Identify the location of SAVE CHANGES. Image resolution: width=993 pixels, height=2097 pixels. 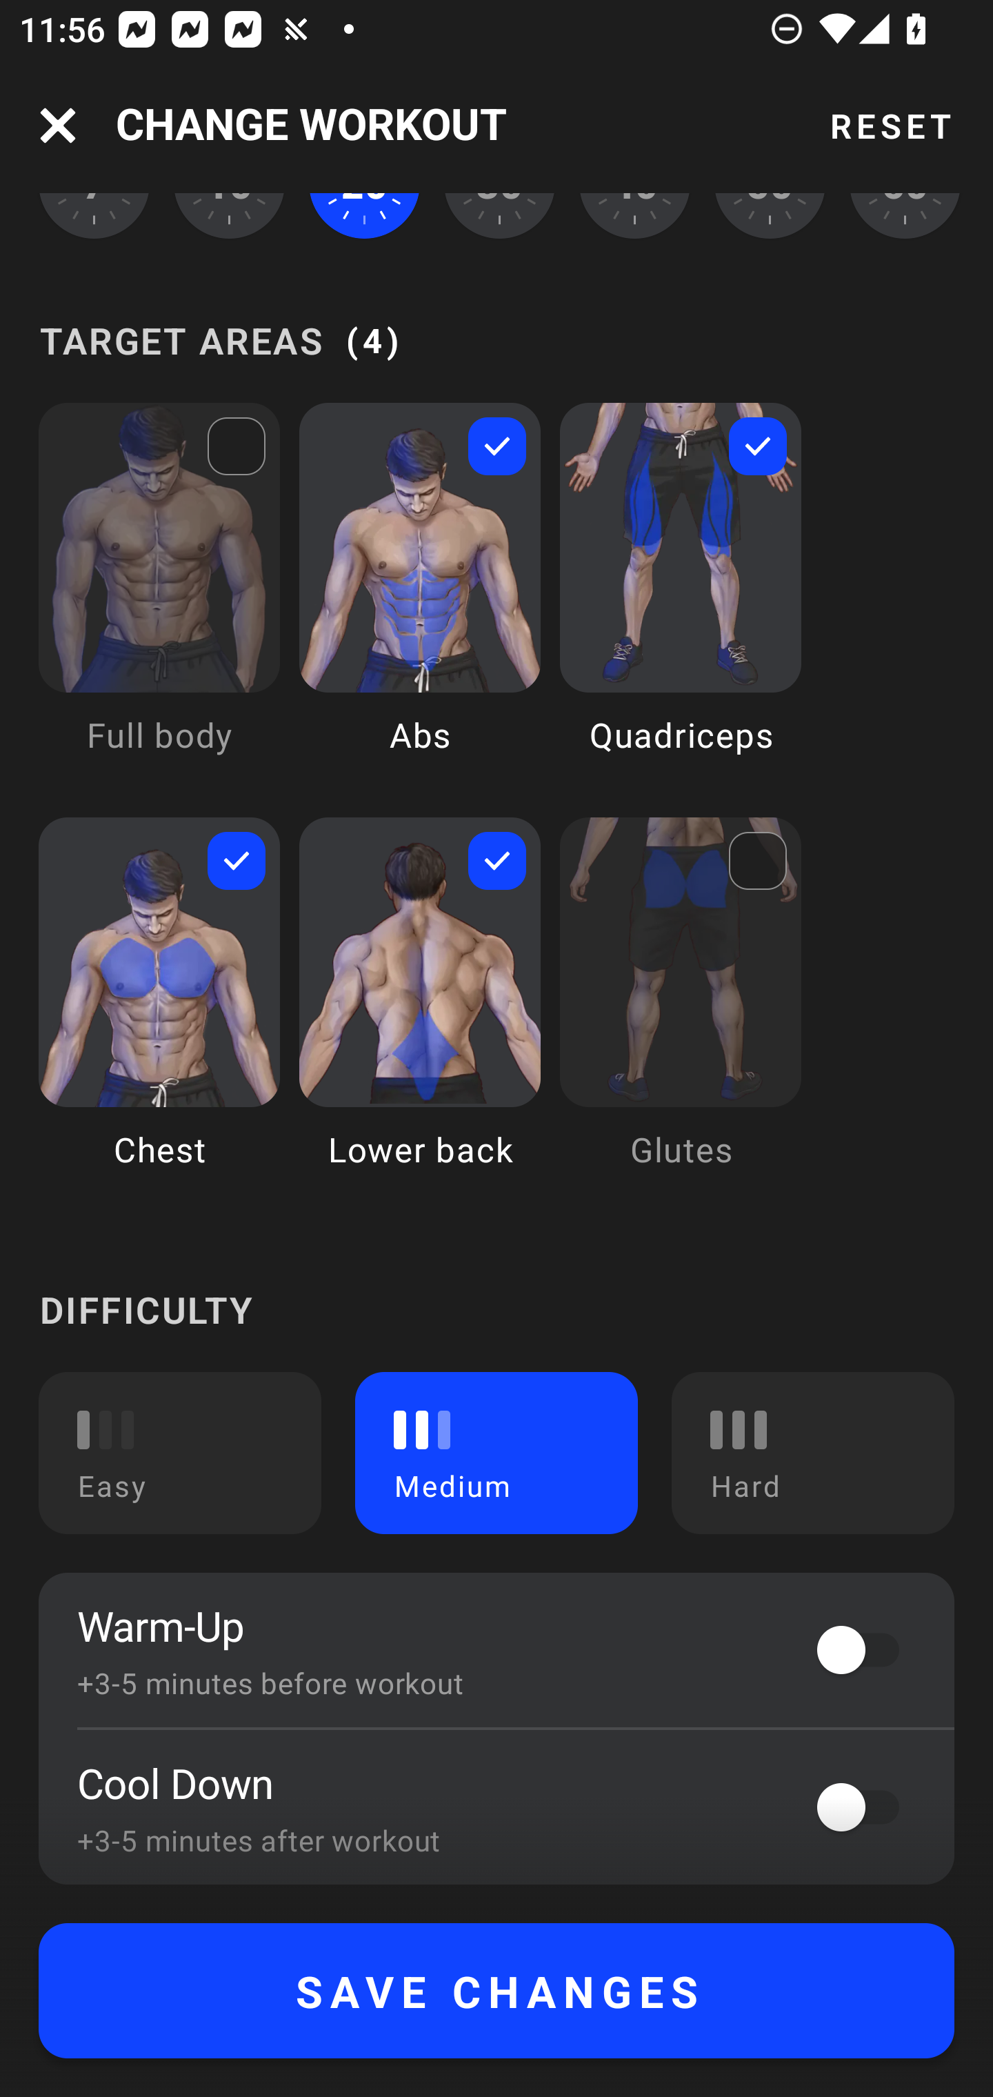
(496, 1991).